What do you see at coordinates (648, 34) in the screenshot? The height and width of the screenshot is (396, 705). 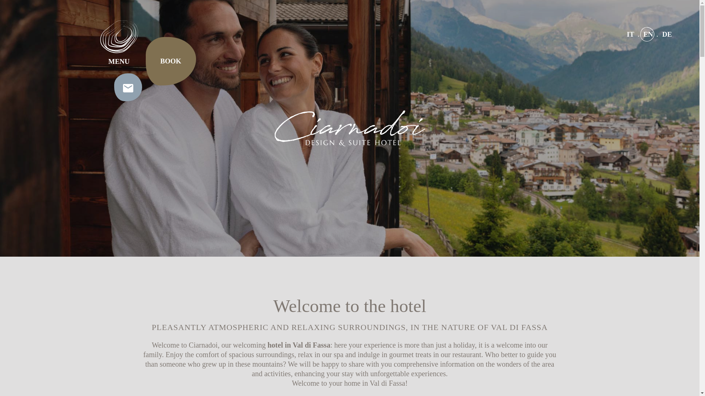 I see `EN` at bounding box center [648, 34].